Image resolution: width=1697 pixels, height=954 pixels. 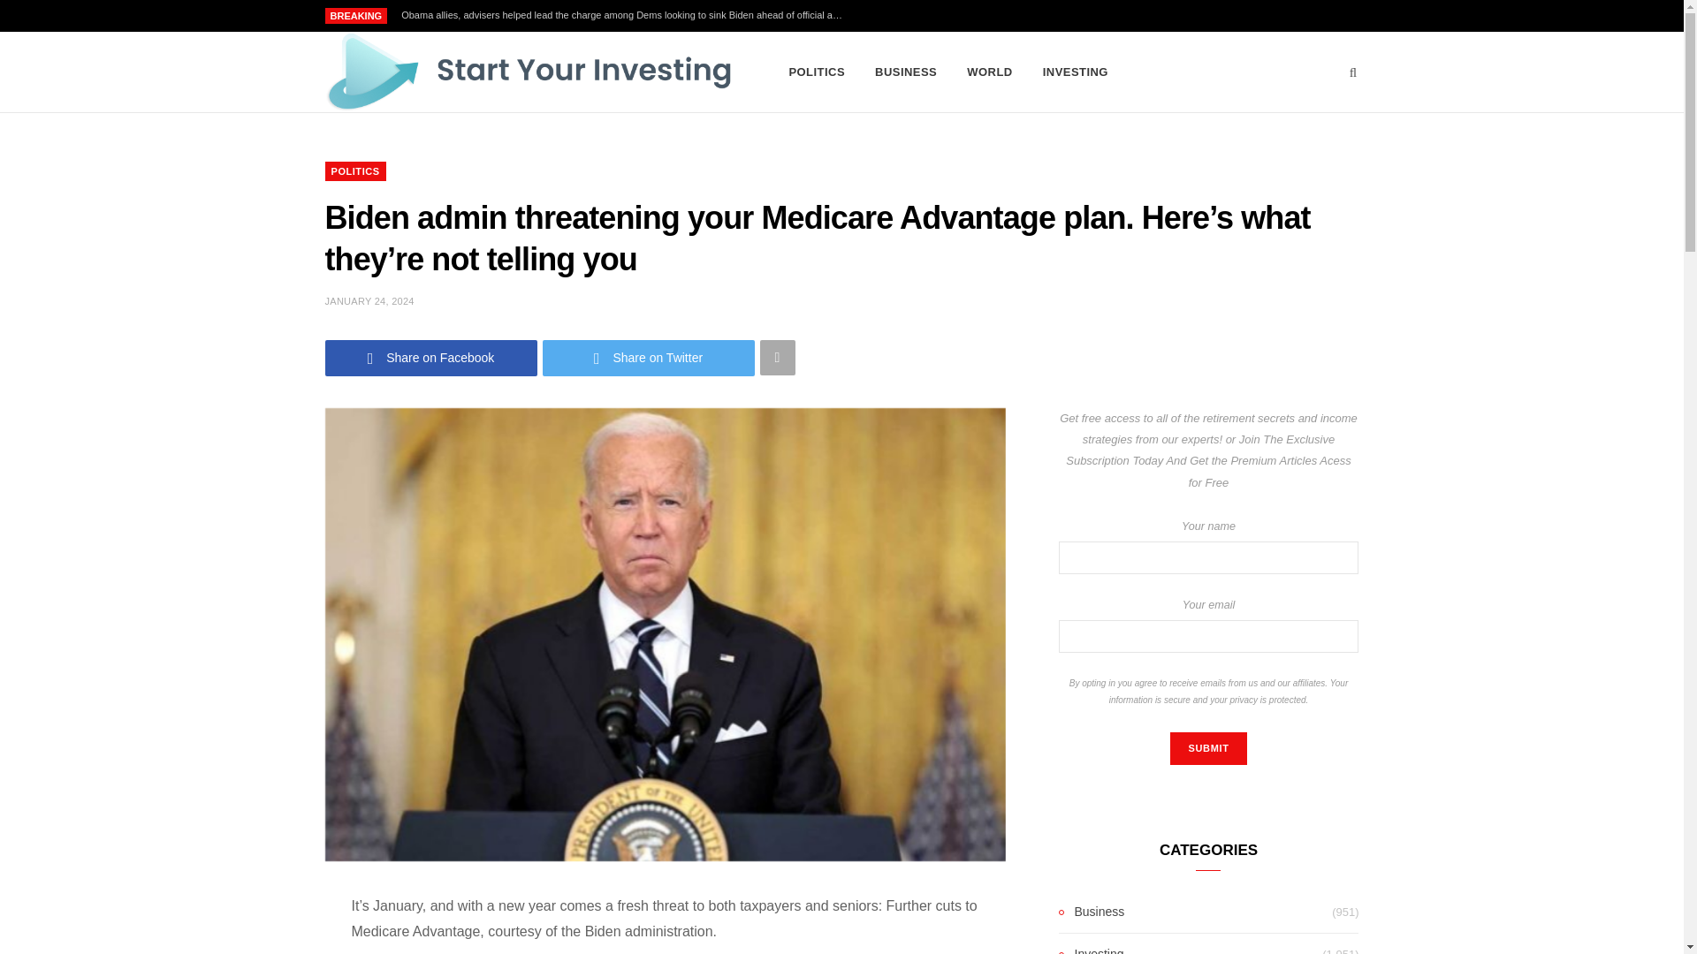 I want to click on BUSINESS, so click(x=906, y=72).